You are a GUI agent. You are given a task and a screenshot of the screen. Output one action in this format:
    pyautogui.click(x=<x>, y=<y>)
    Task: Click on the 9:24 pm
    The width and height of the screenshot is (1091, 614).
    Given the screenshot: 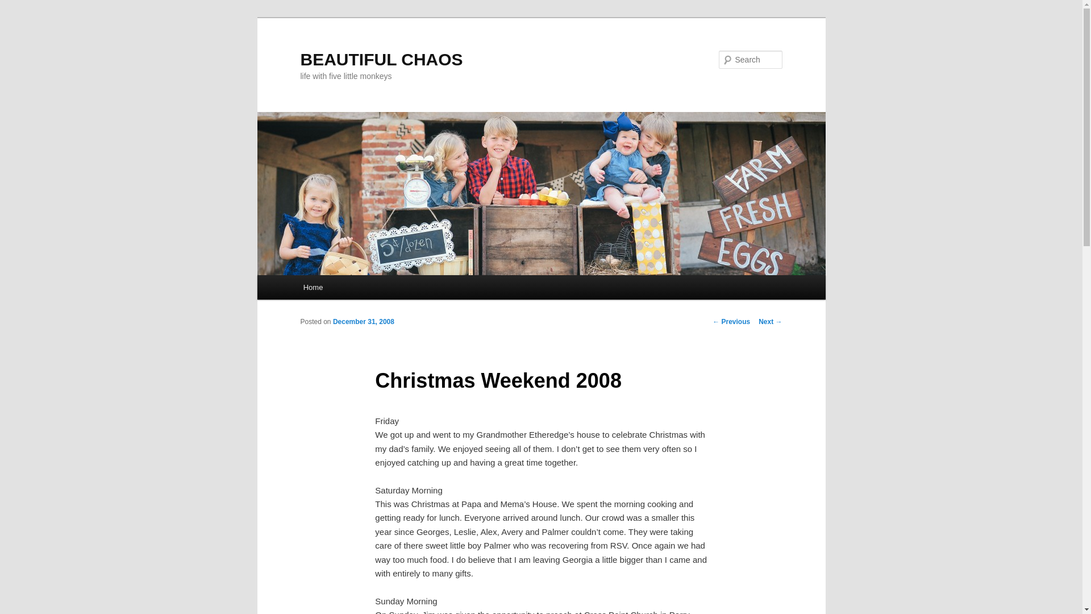 What is the action you would take?
    pyautogui.click(x=363, y=322)
    